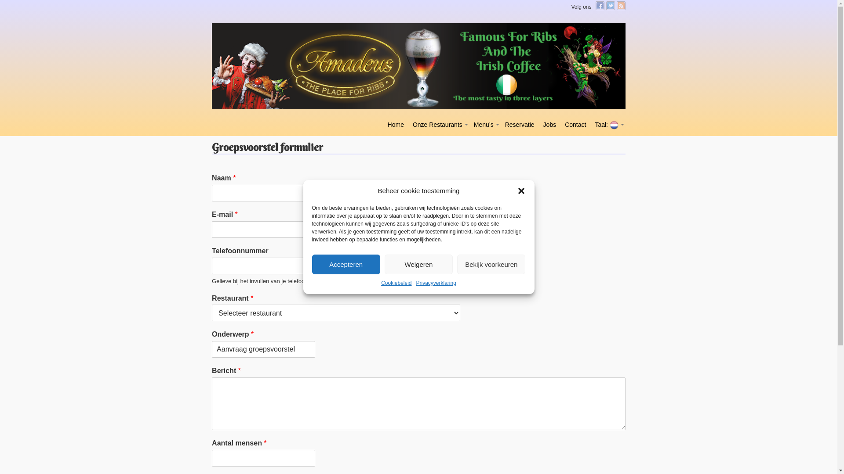 The width and height of the screenshot is (844, 474). What do you see at coordinates (520, 125) in the screenshot?
I see `Reservatie` at bounding box center [520, 125].